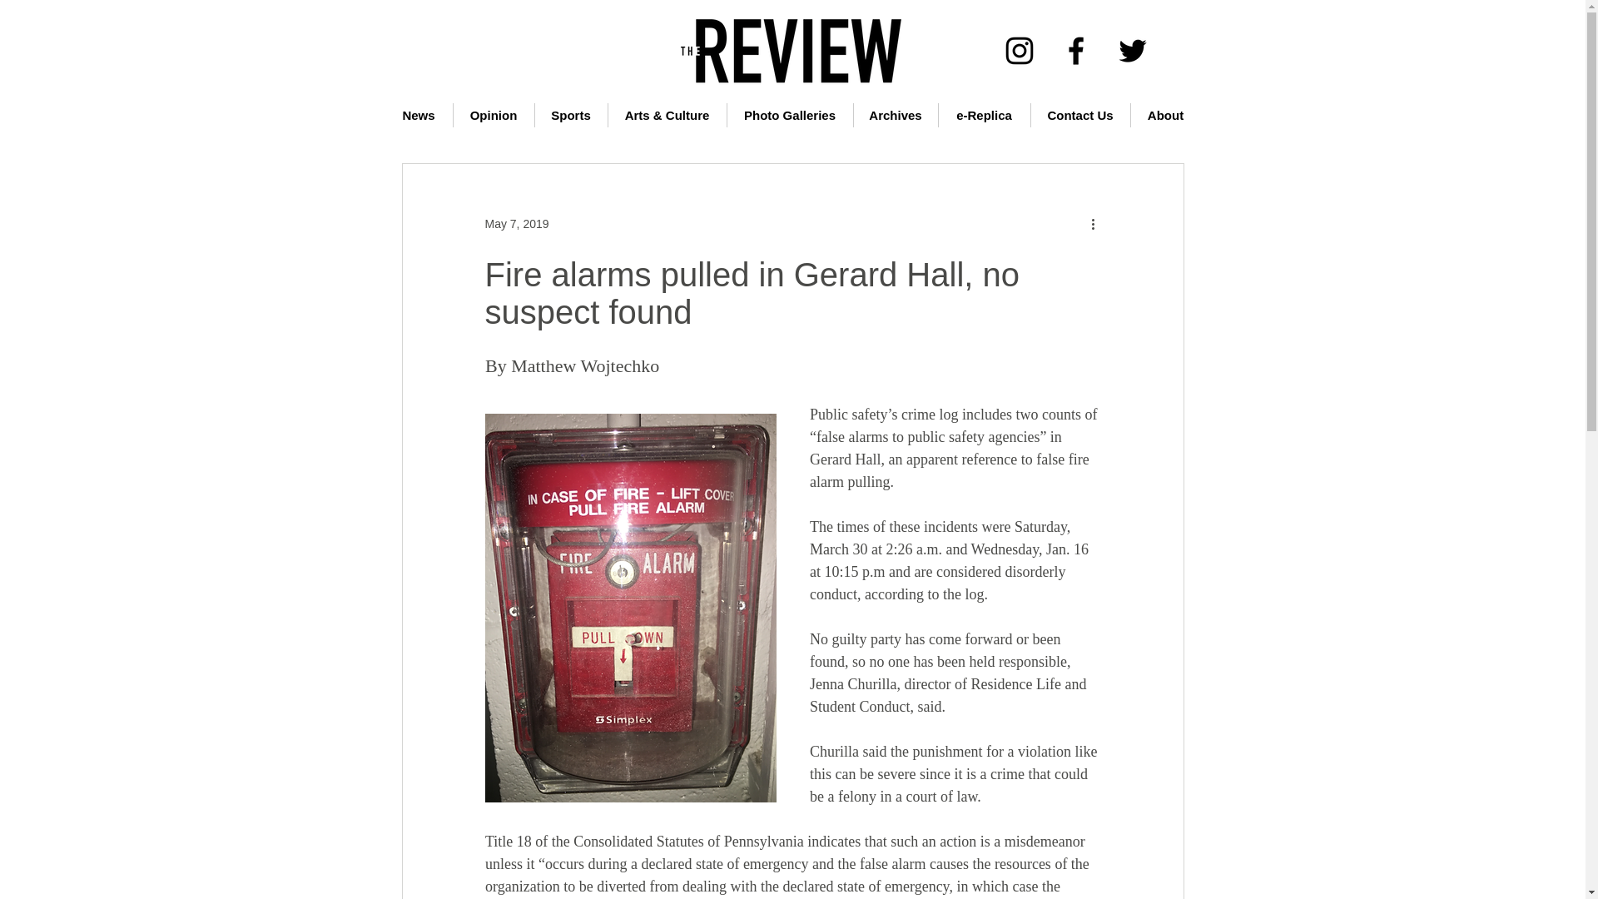  I want to click on Contact Us, so click(1080, 115).